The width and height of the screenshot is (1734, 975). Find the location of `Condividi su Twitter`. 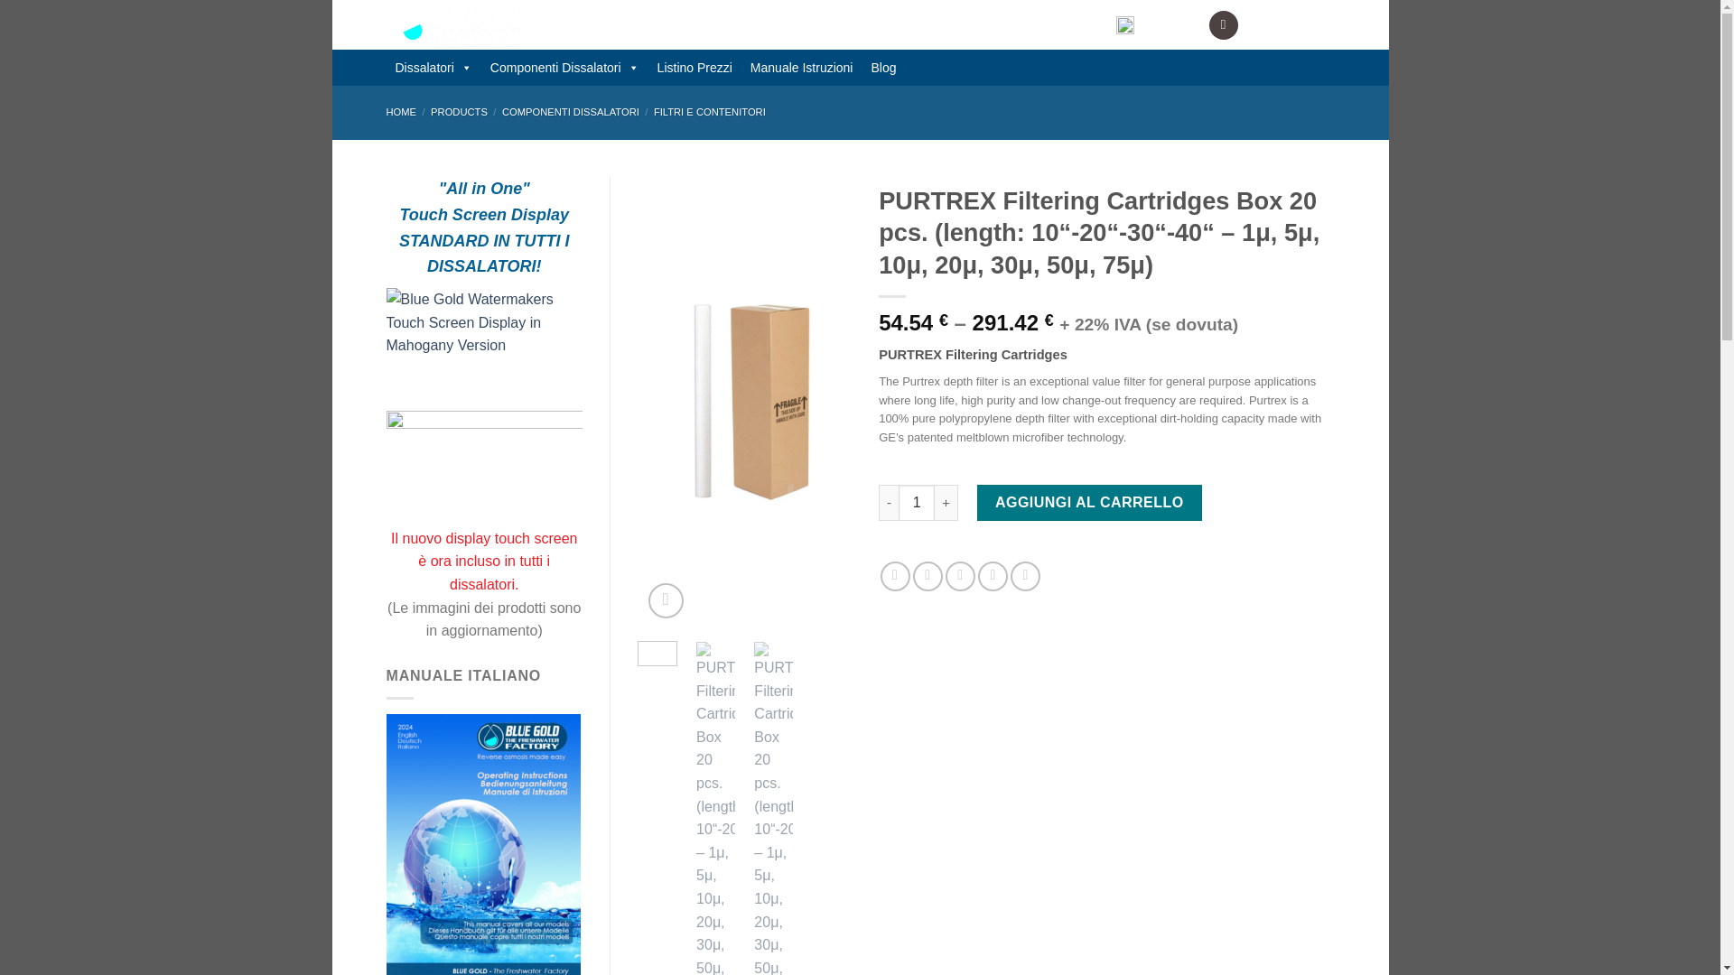

Condividi su Twitter is located at coordinates (928, 576).